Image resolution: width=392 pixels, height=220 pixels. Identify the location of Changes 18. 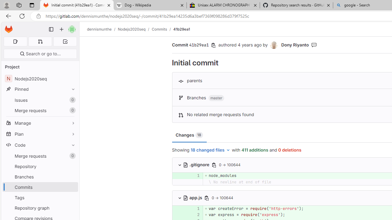
(189, 135).